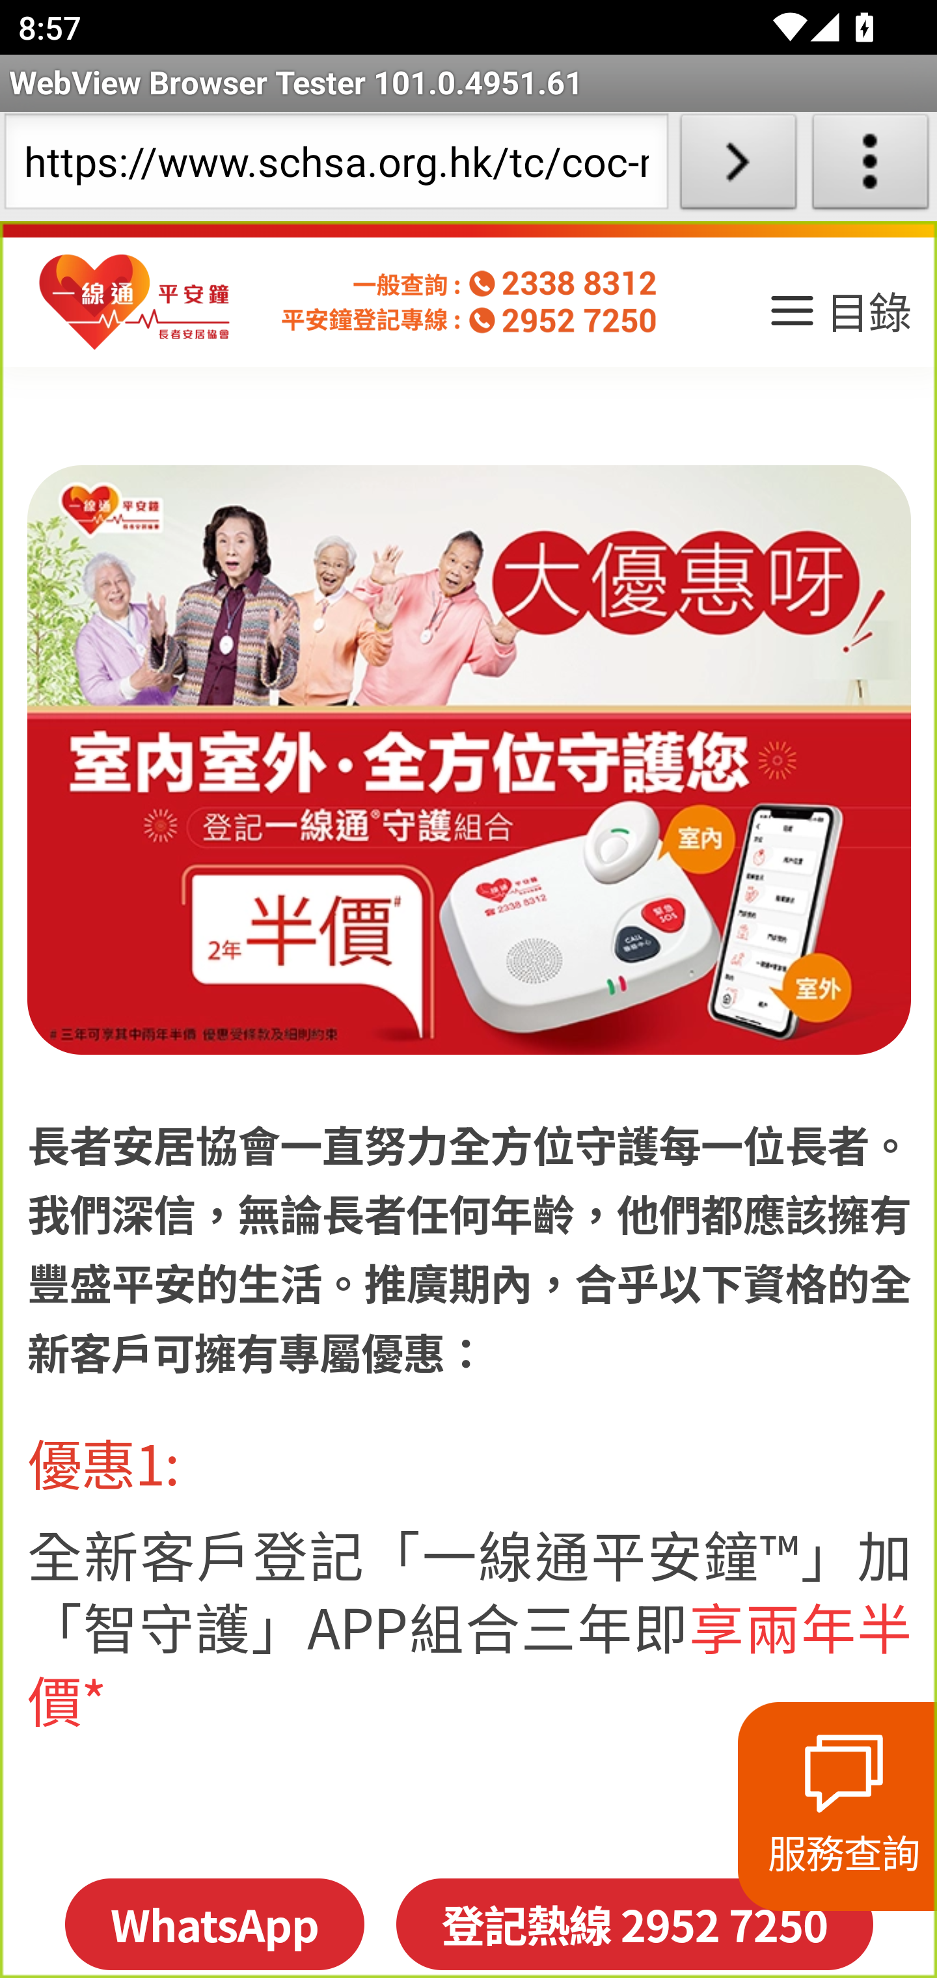  What do you see at coordinates (871, 167) in the screenshot?
I see `About WebView` at bounding box center [871, 167].